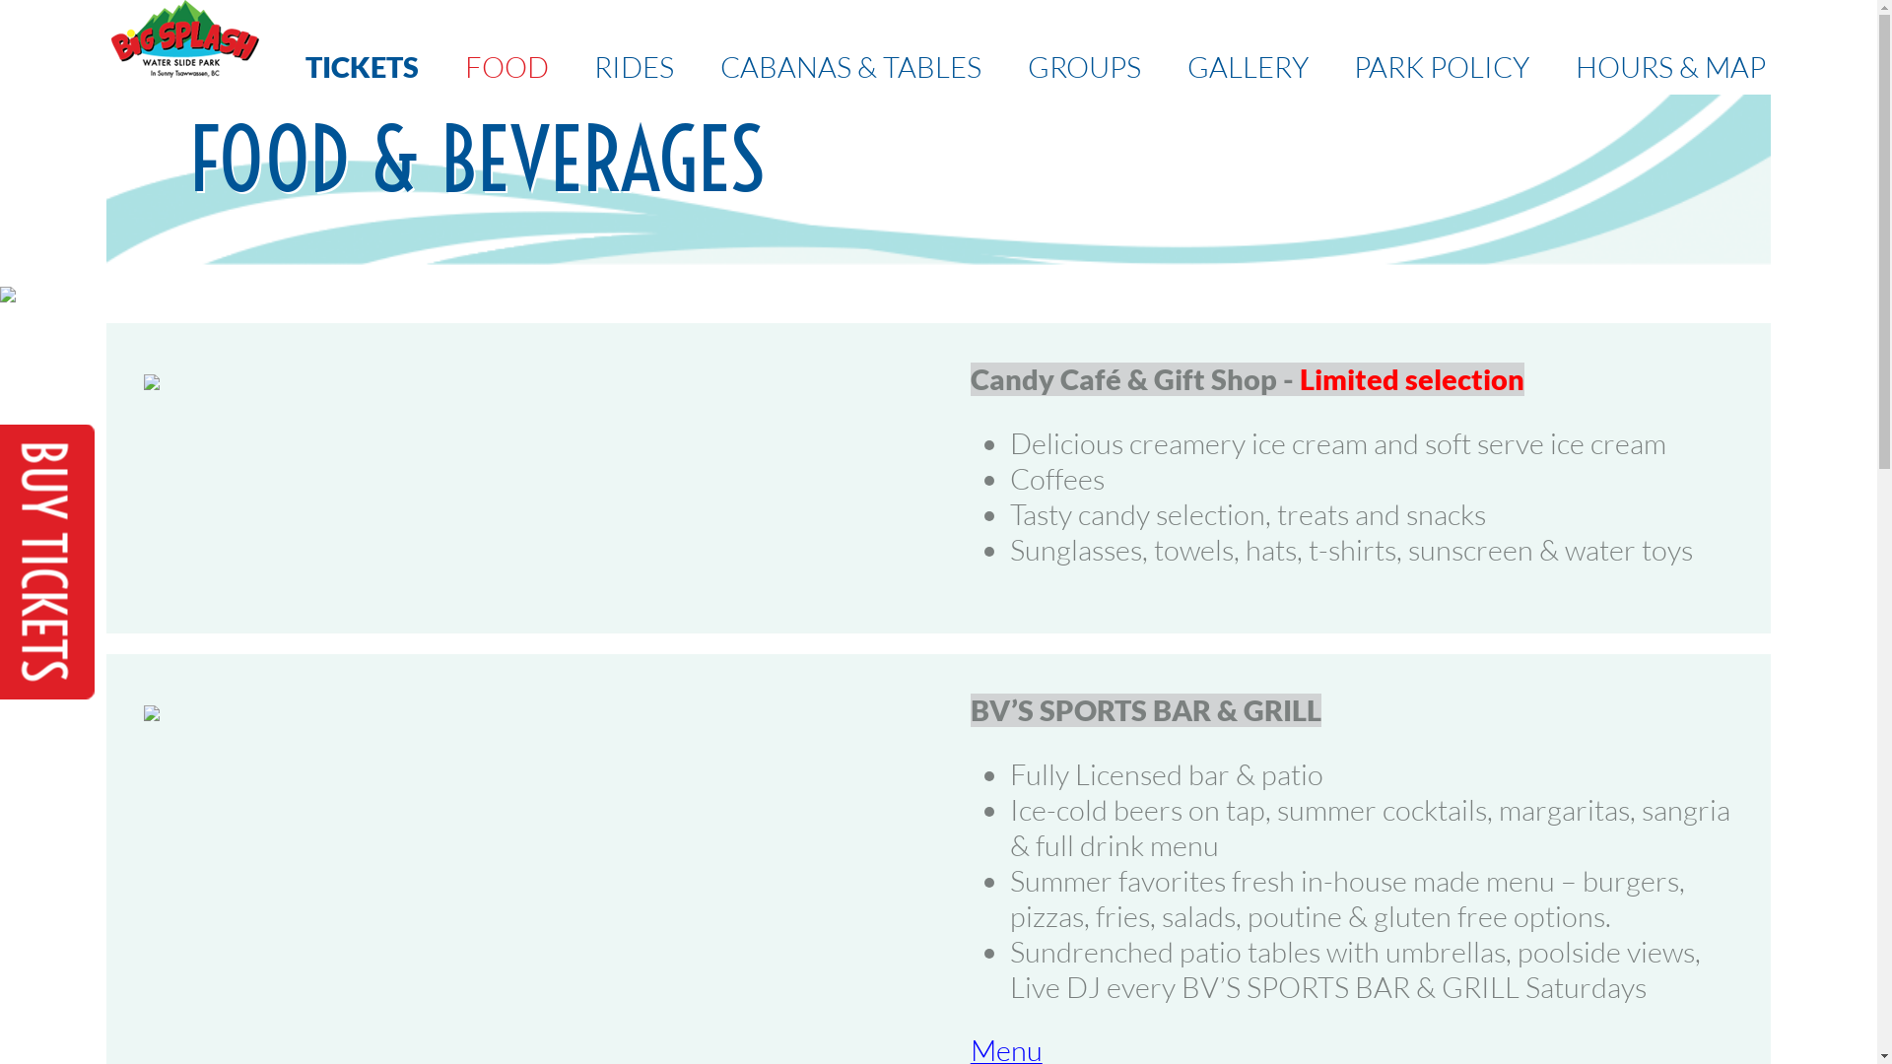 The height and width of the screenshot is (1064, 1892). Describe the element at coordinates (1442, 67) in the screenshot. I see `PARK POLICY` at that location.